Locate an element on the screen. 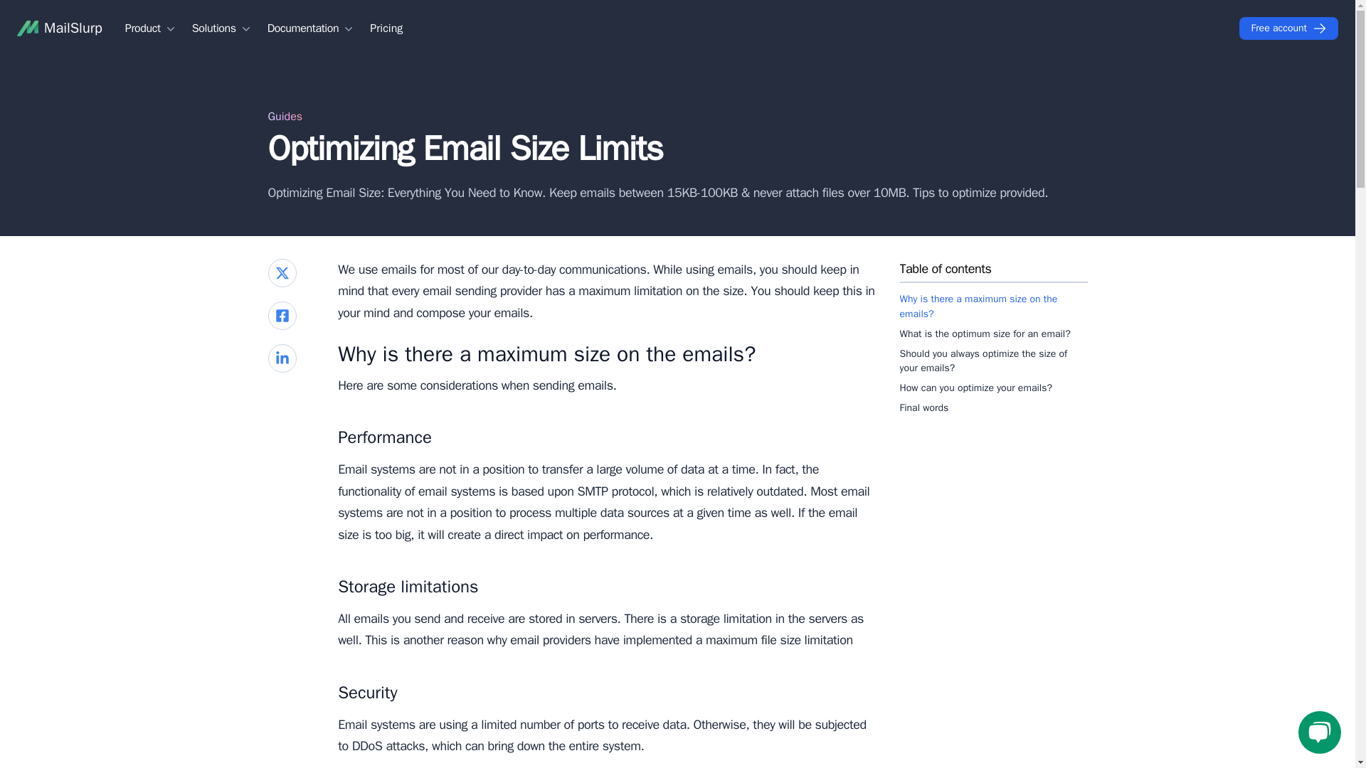  Share on LinkedIn is located at coordinates (282, 358).